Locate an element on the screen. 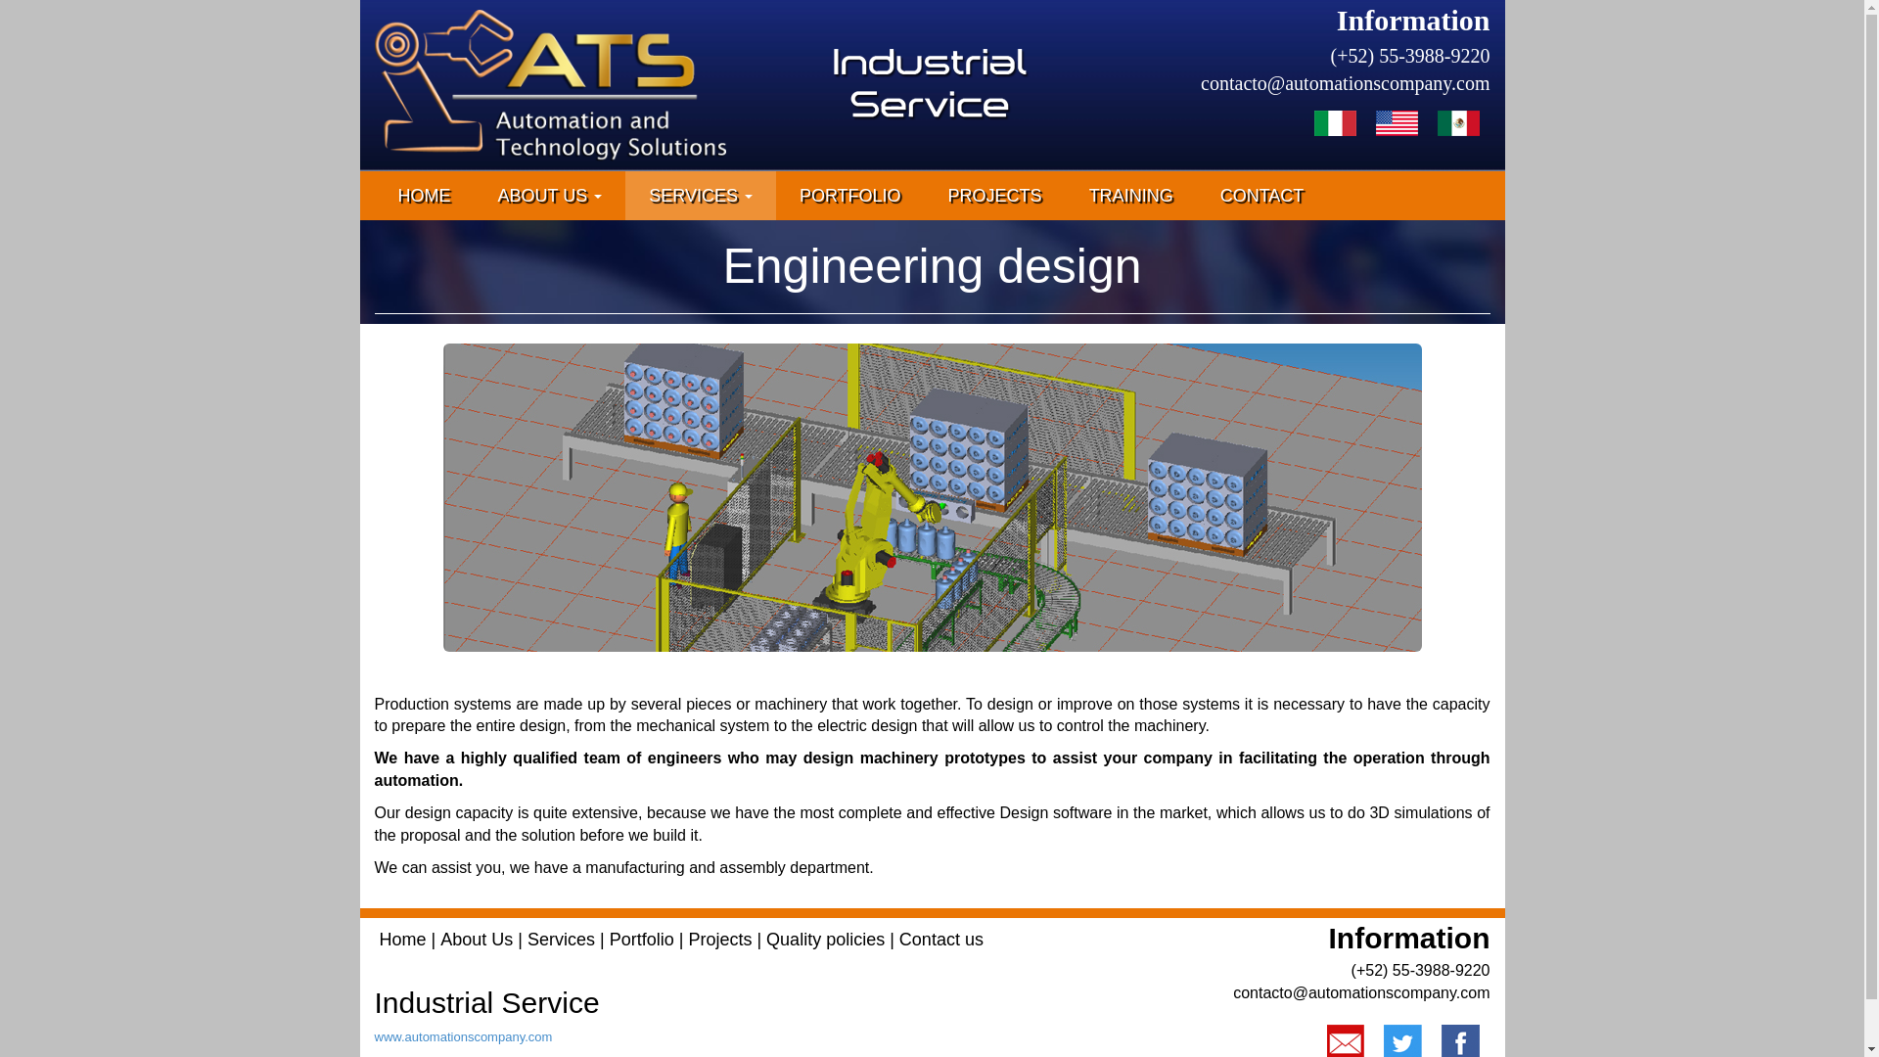 The height and width of the screenshot is (1057, 1879). HOME is located at coordinates (423, 195).